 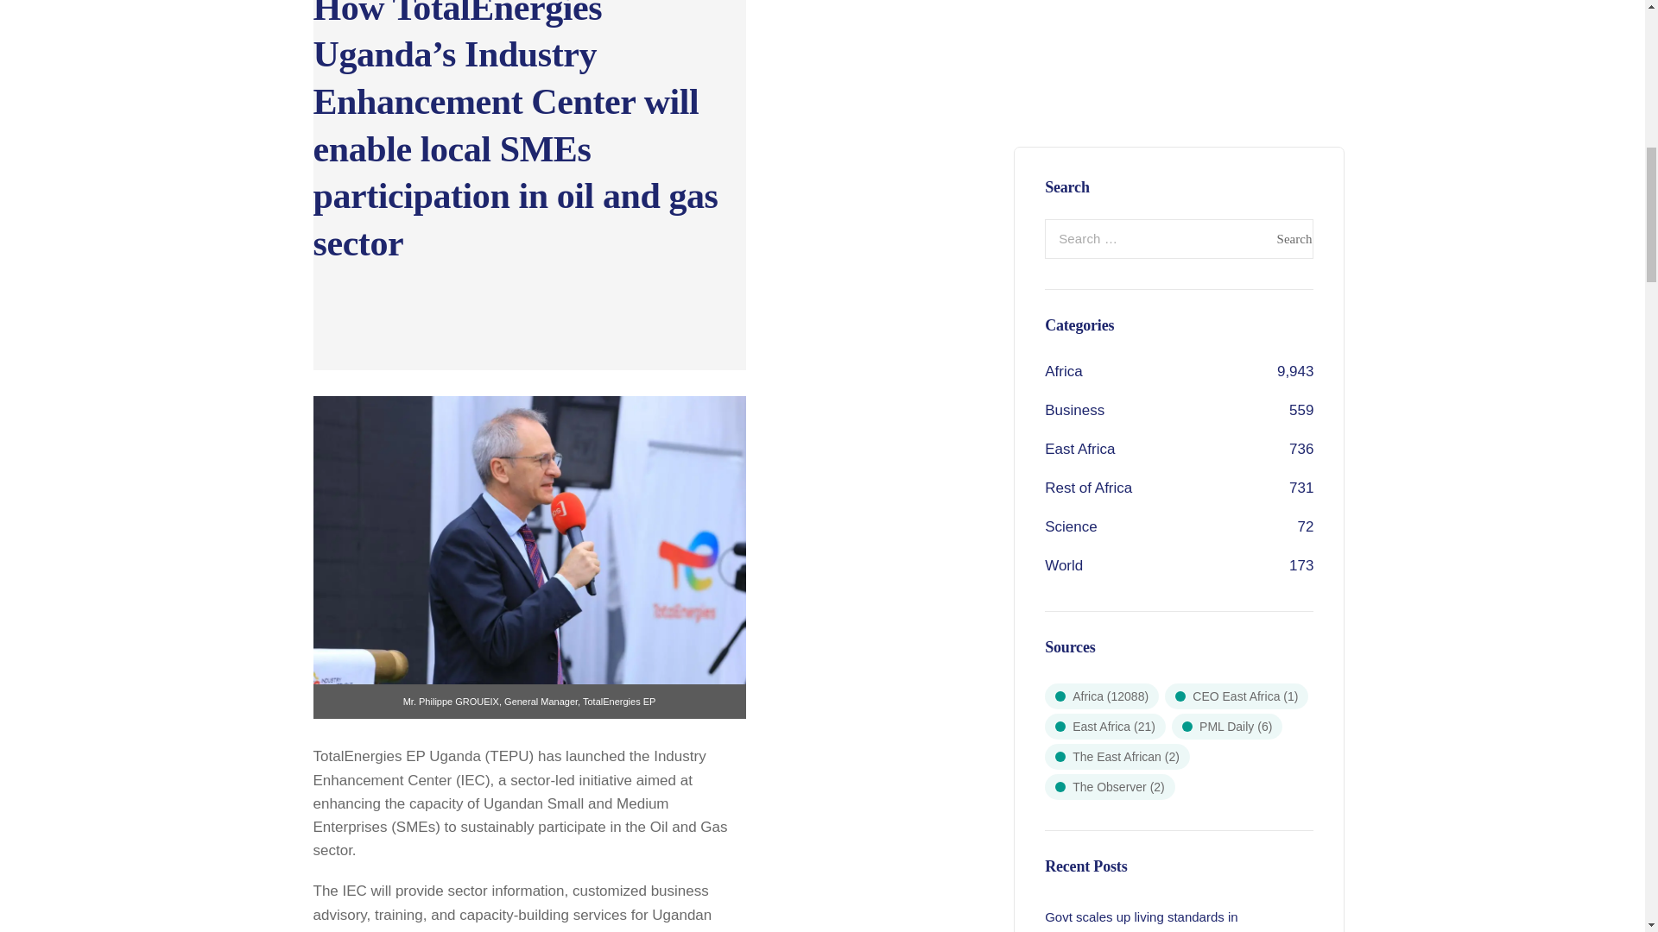 I want to click on Africa, so click(x=1063, y=64).